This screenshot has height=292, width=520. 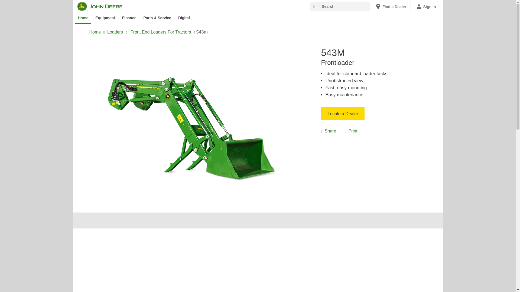 I want to click on John Deere, so click(x=103, y=6).